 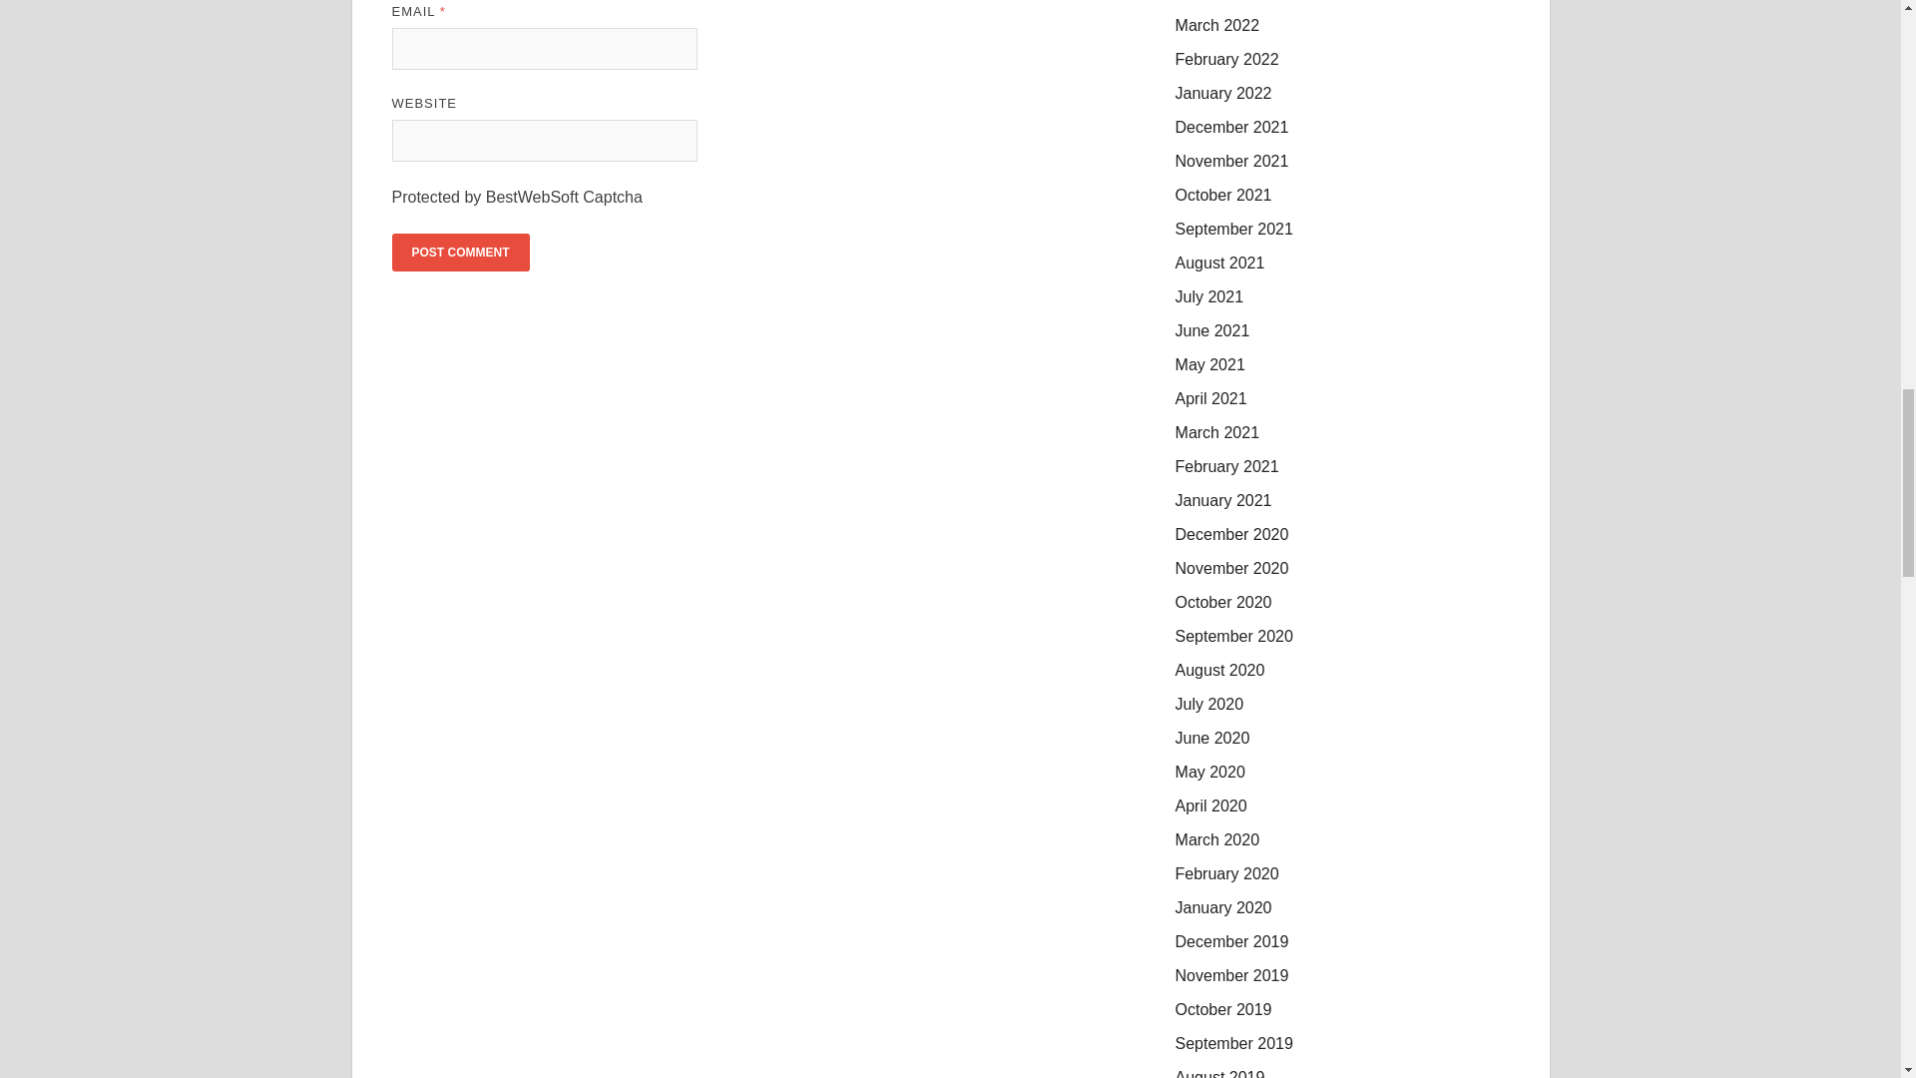 I want to click on Post Comment, so click(x=459, y=253).